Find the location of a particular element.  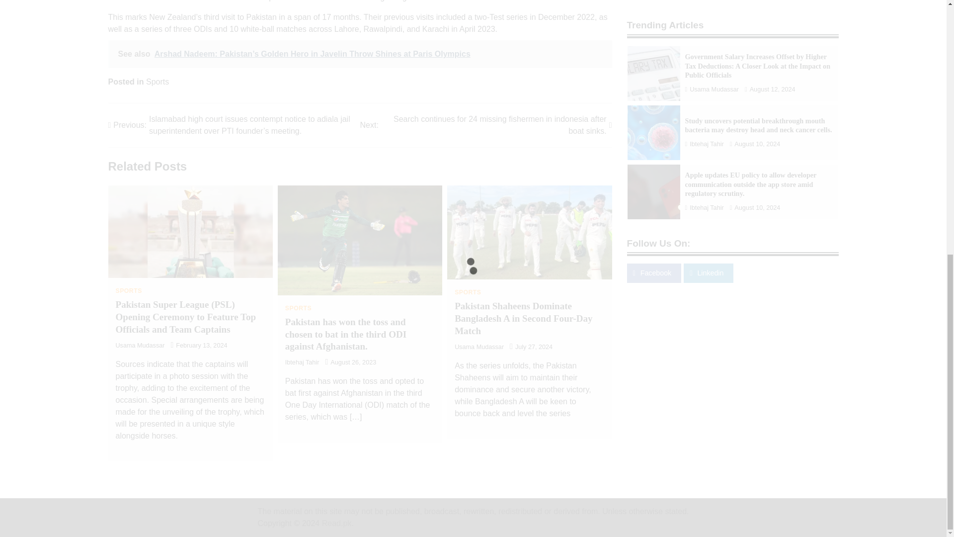

Ibtehaj Tahir is located at coordinates (302, 362).